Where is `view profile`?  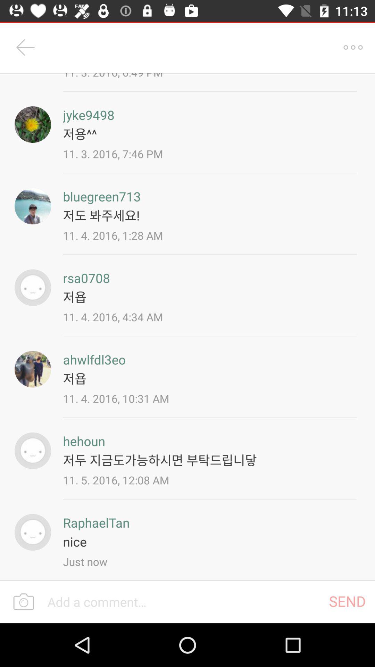
view profile is located at coordinates (33, 124).